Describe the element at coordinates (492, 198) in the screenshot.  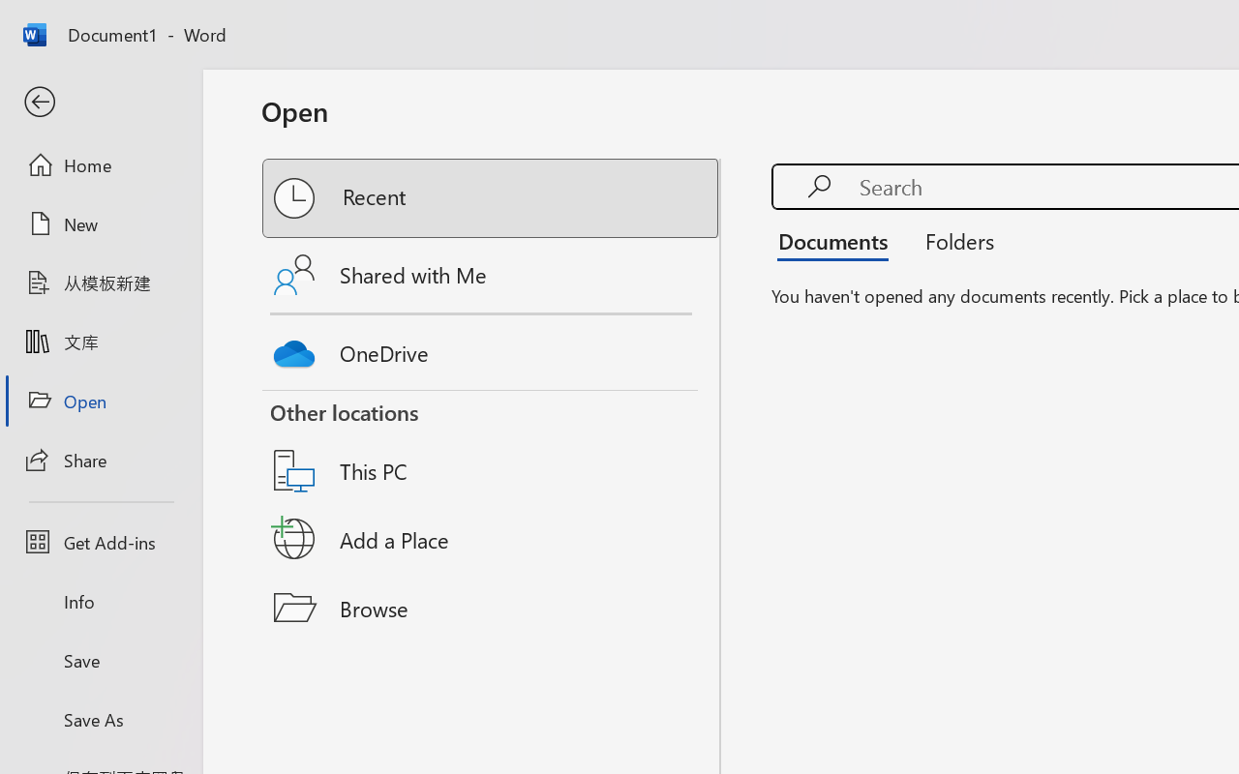
I see `Recent` at that location.